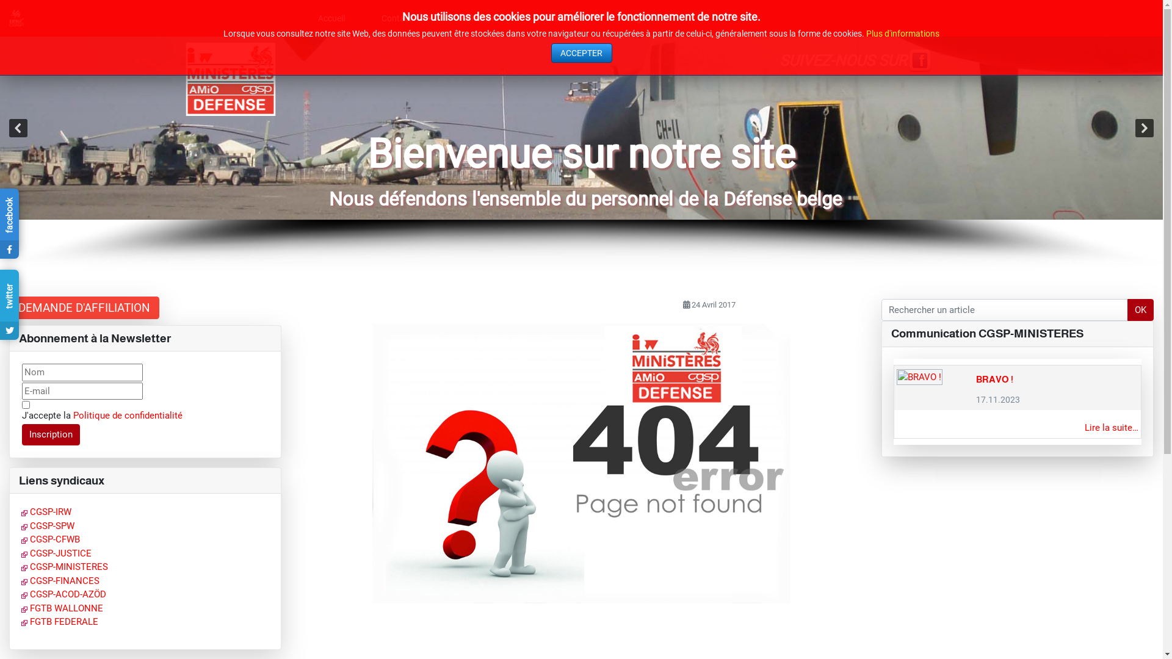  What do you see at coordinates (62, 608) in the screenshot?
I see ` FGTB WALLONNE` at bounding box center [62, 608].